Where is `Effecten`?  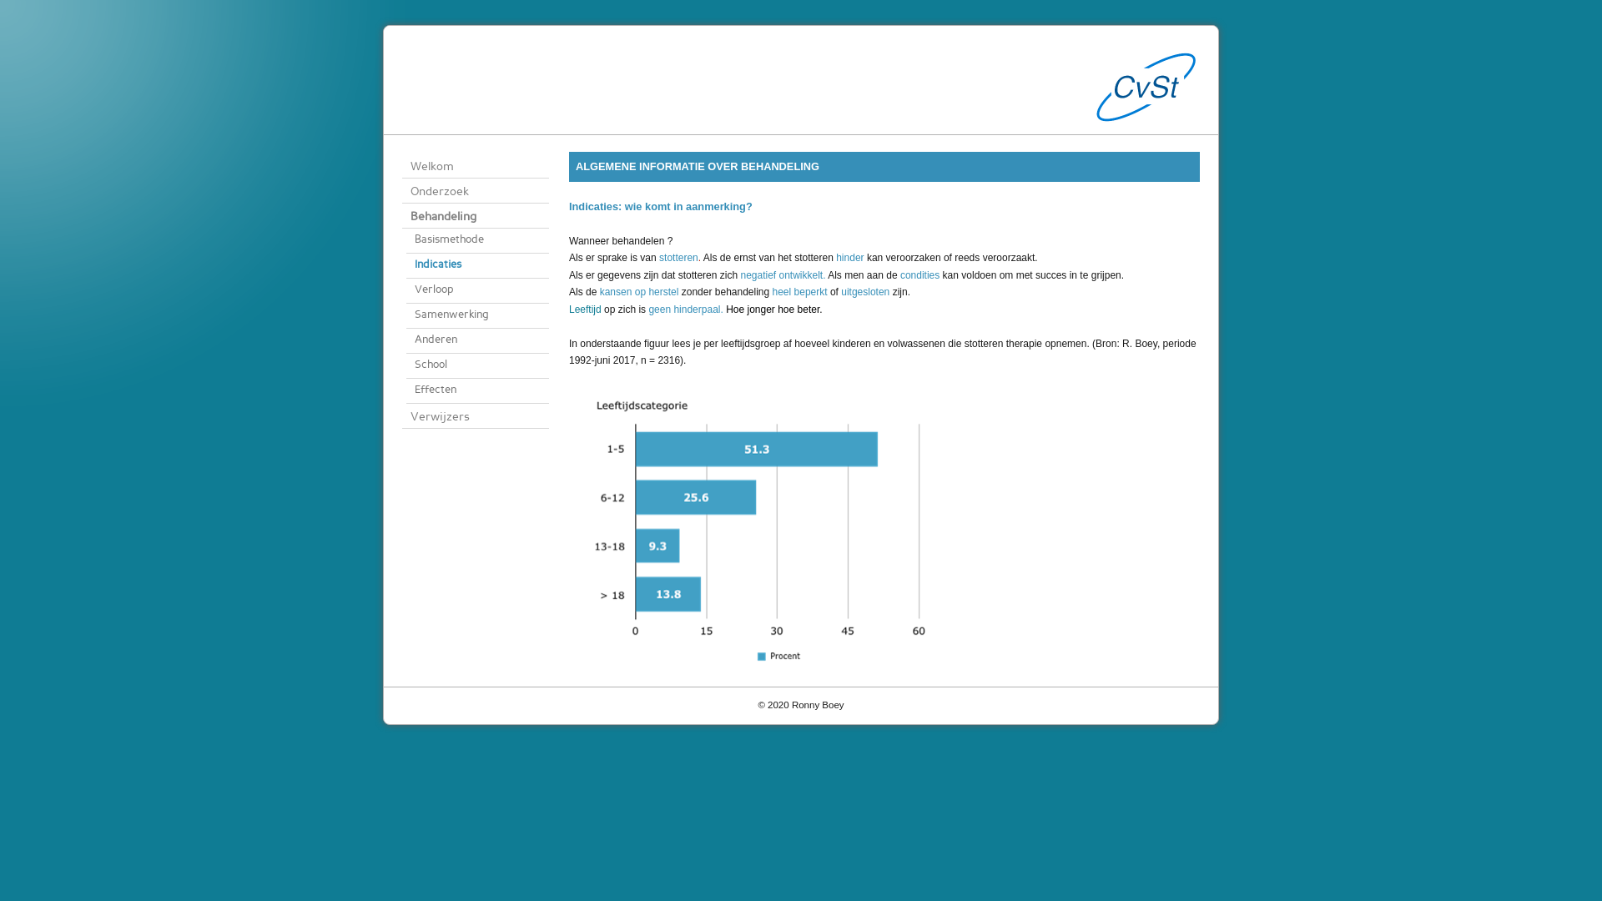 Effecten is located at coordinates (477, 391).